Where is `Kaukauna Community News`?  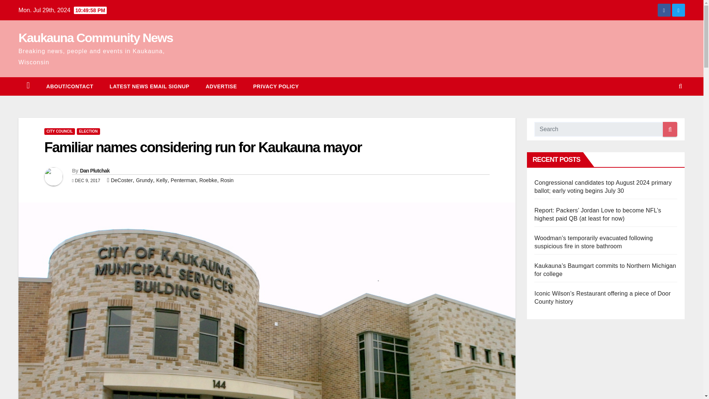
Kaukauna Community News is located at coordinates (95, 38).